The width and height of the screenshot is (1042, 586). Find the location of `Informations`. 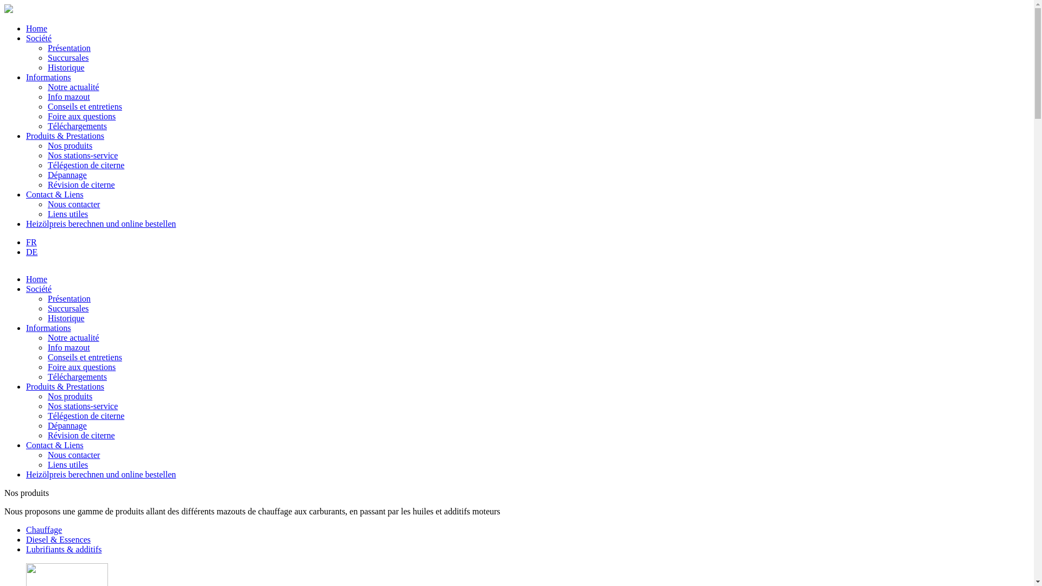

Informations is located at coordinates (49, 77).